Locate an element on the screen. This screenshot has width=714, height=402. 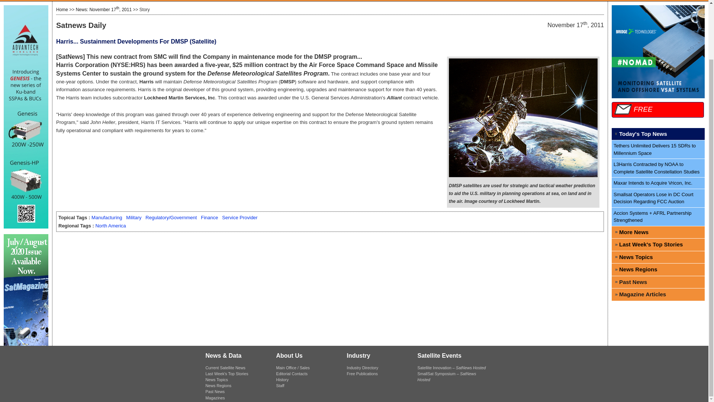
Finance is located at coordinates (209, 217).